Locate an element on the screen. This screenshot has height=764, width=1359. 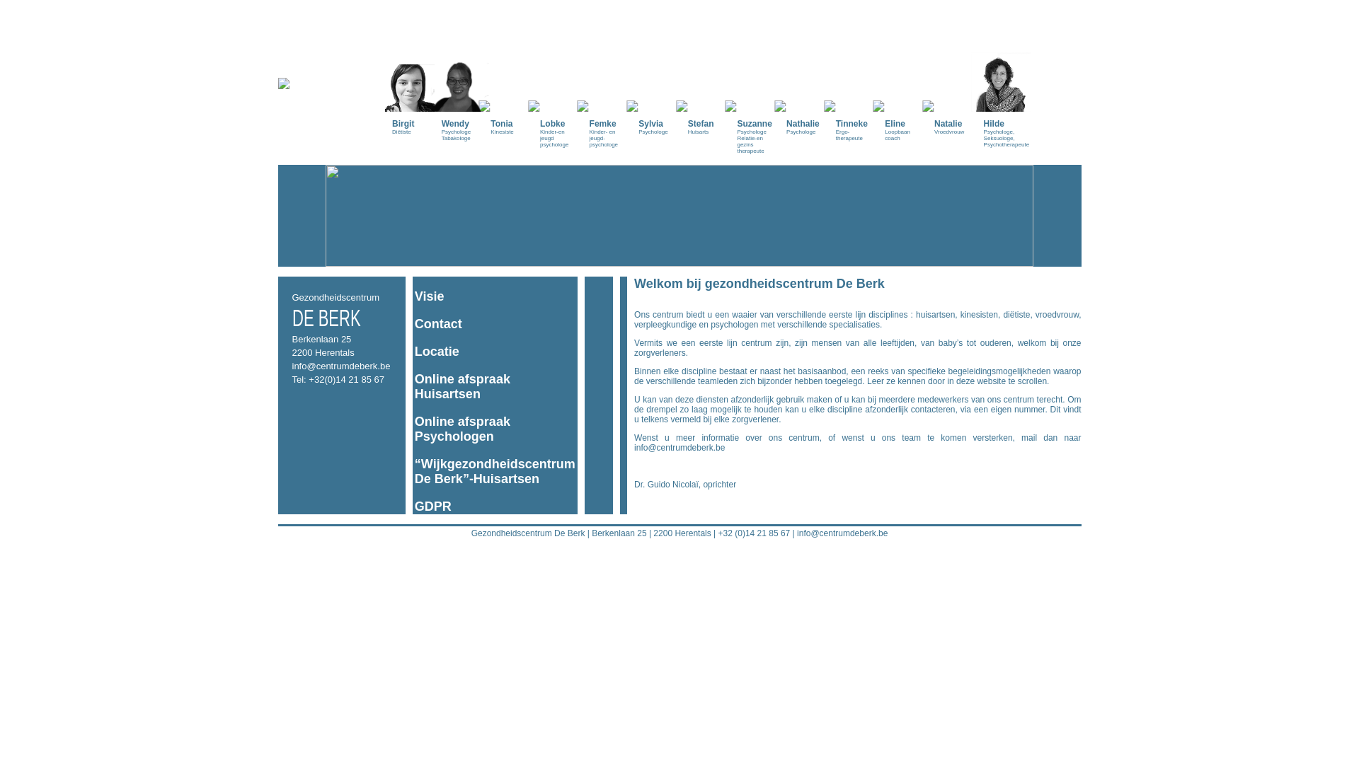
Lobke
Kinder-en jeugd psychologe is located at coordinates (558, 81).